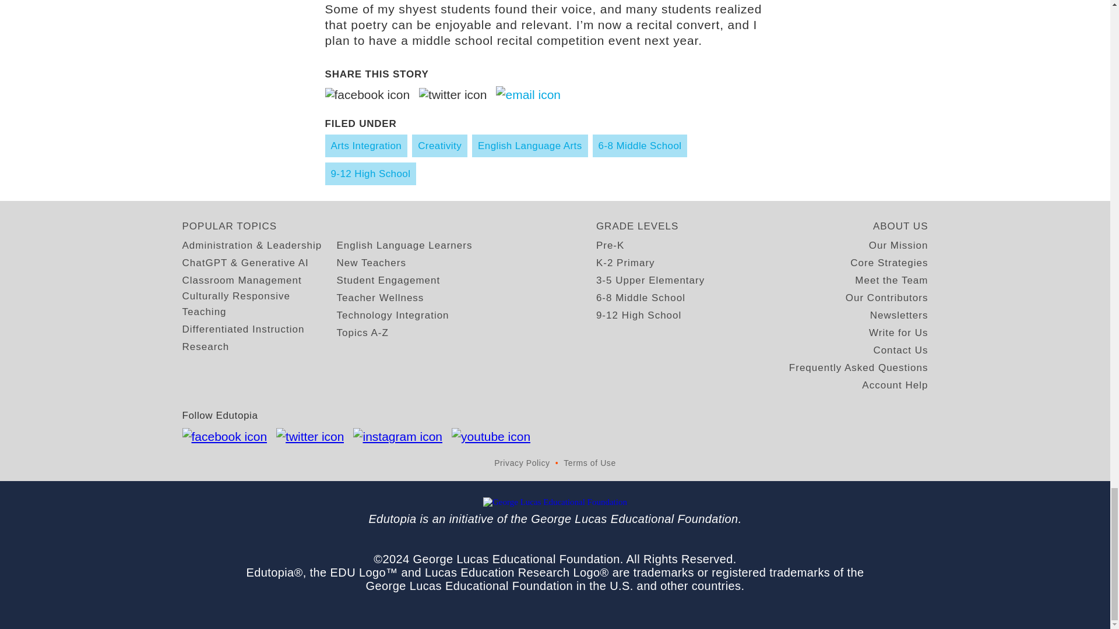  What do you see at coordinates (367, 146) in the screenshot?
I see `Arts Integration` at bounding box center [367, 146].